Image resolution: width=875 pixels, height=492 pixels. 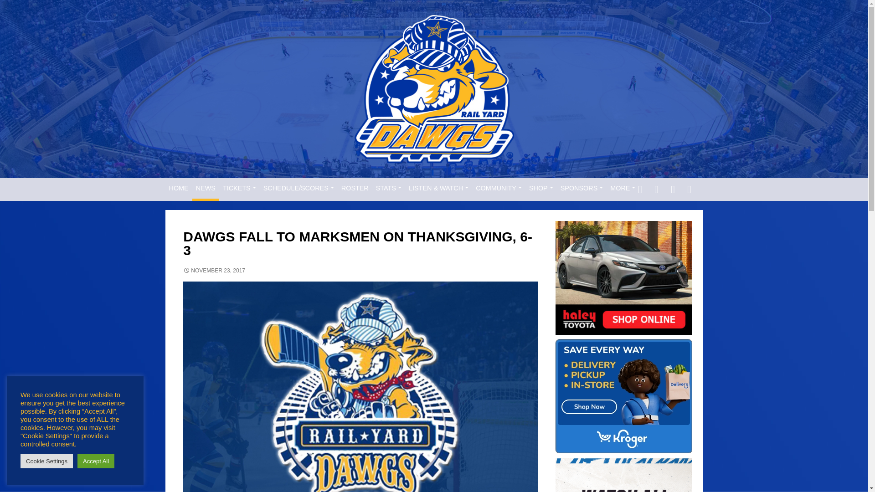 What do you see at coordinates (178, 188) in the screenshot?
I see `HOME` at bounding box center [178, 188].